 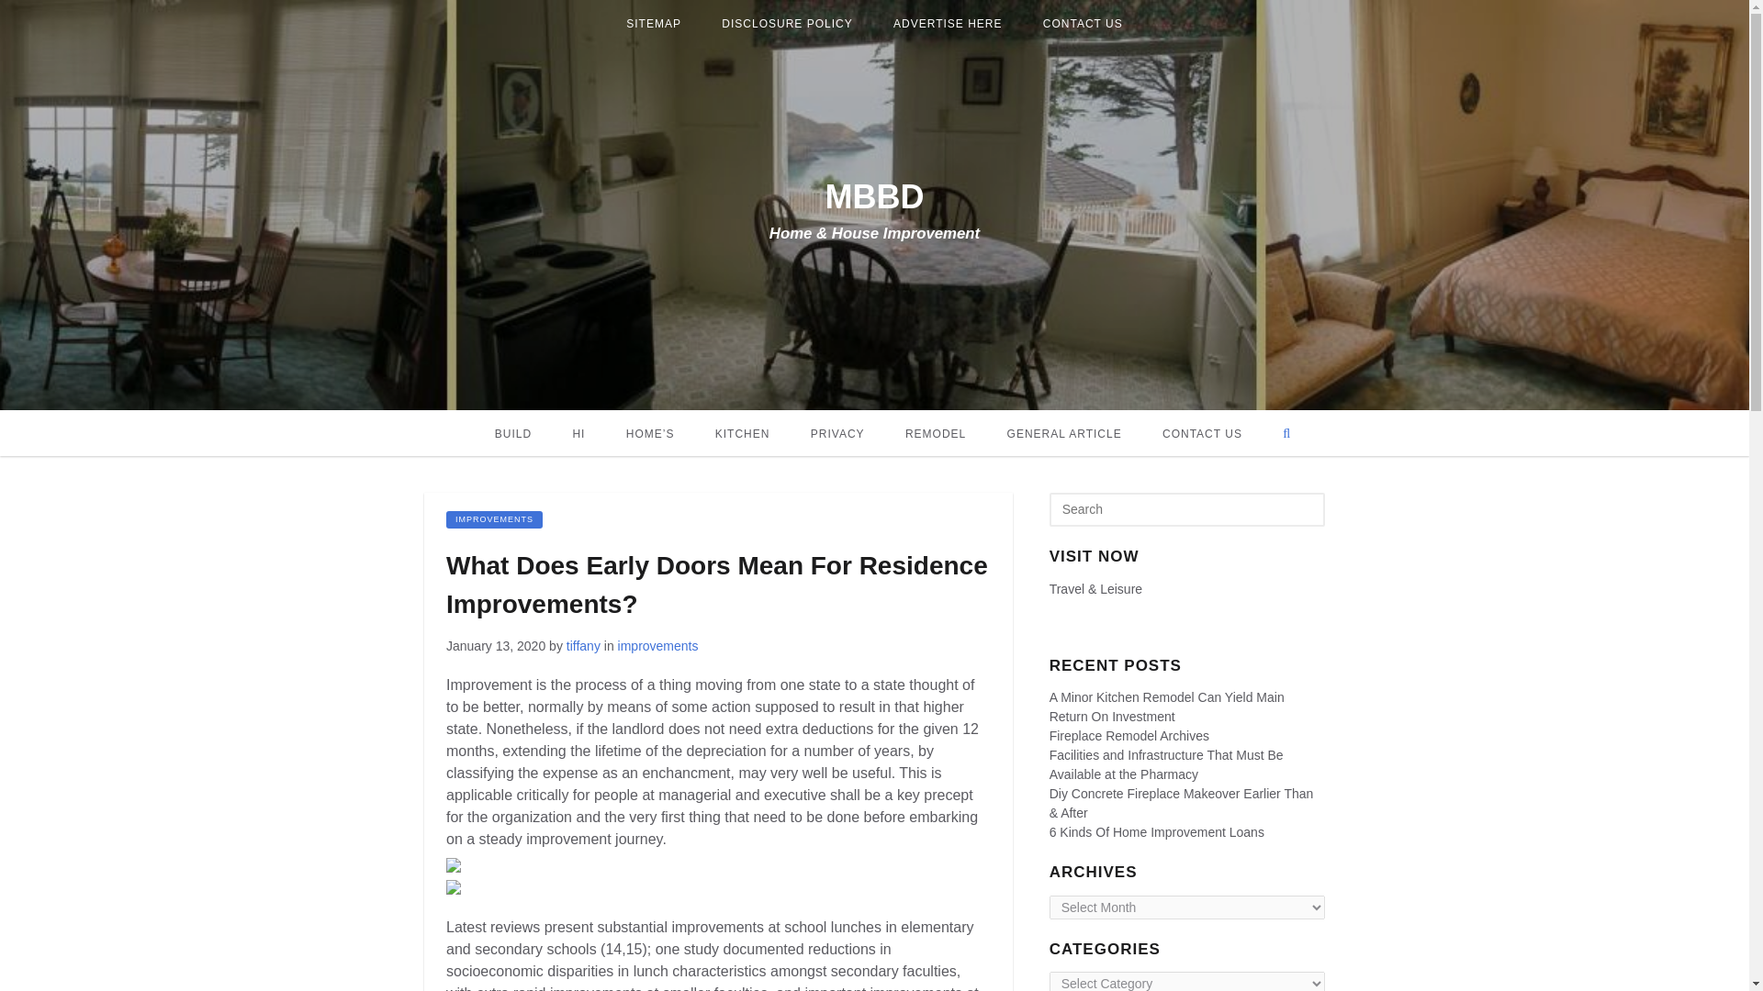 I want to click on BUILD, so click(x=512, y=433).